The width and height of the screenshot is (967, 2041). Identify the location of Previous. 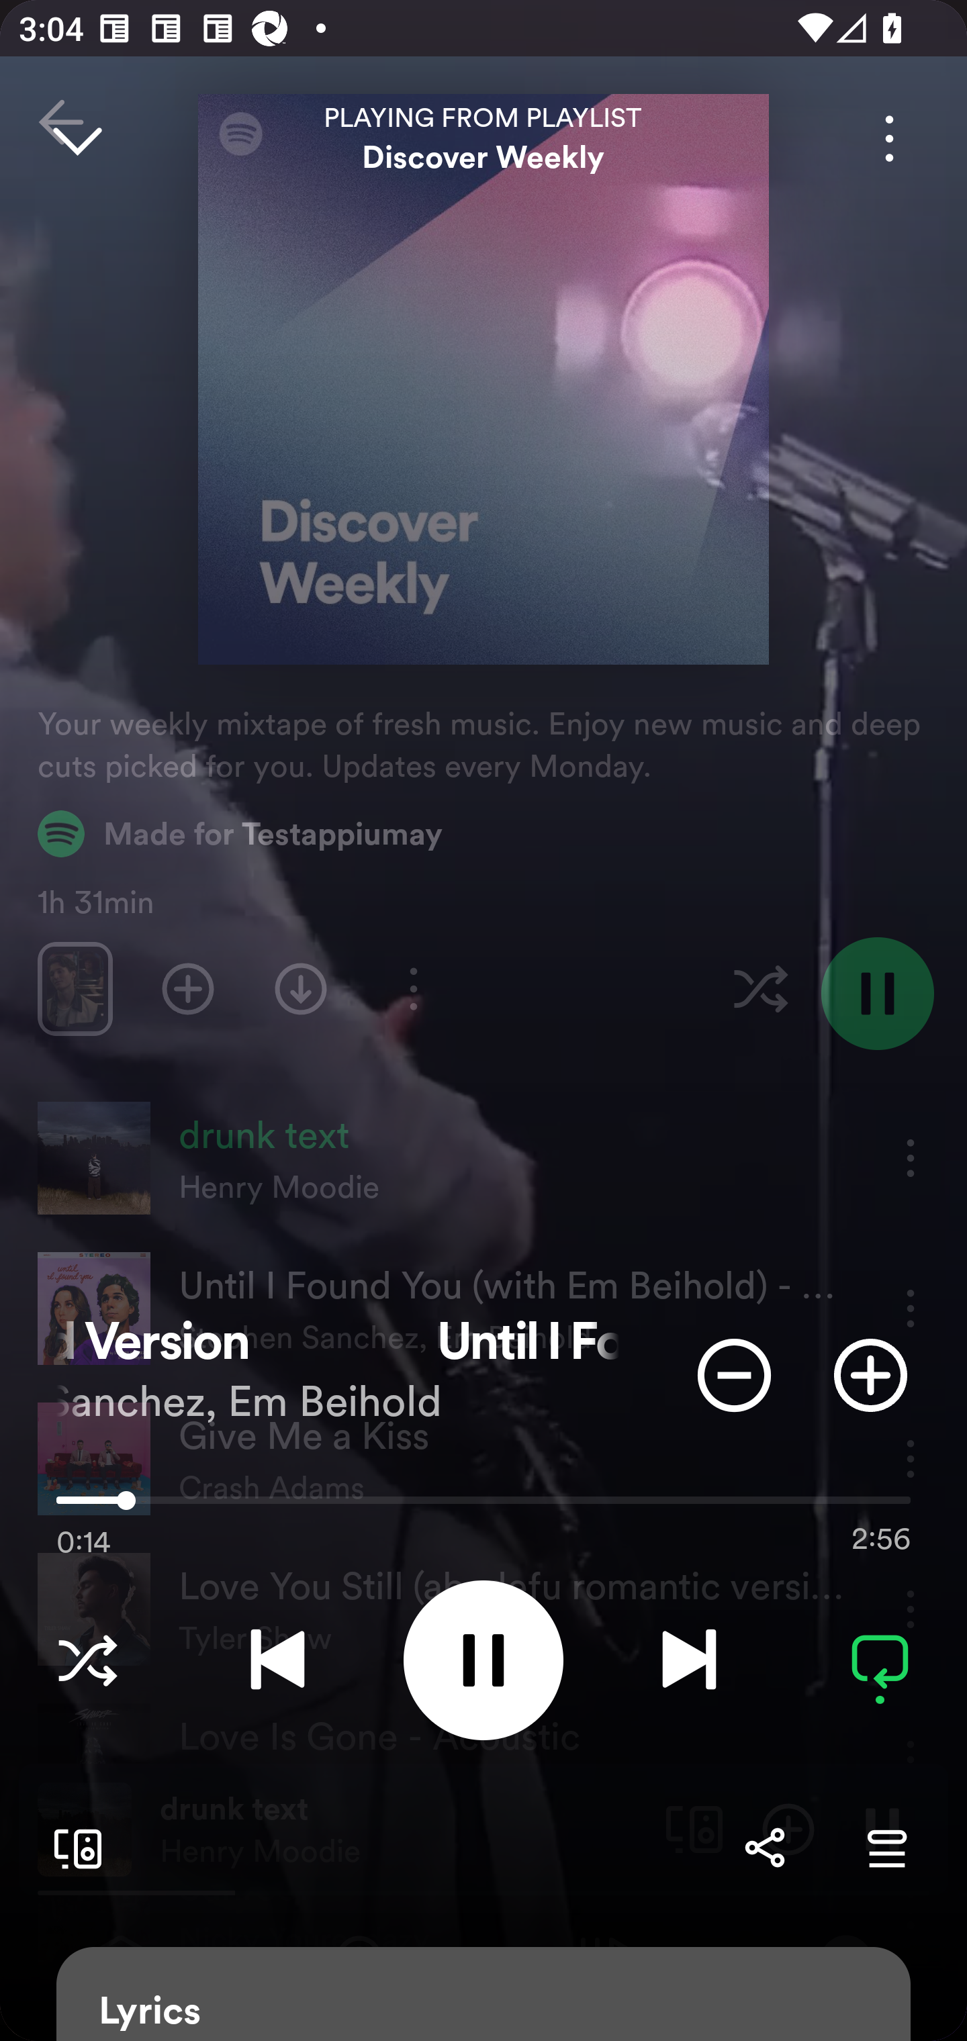
(277, 1660).